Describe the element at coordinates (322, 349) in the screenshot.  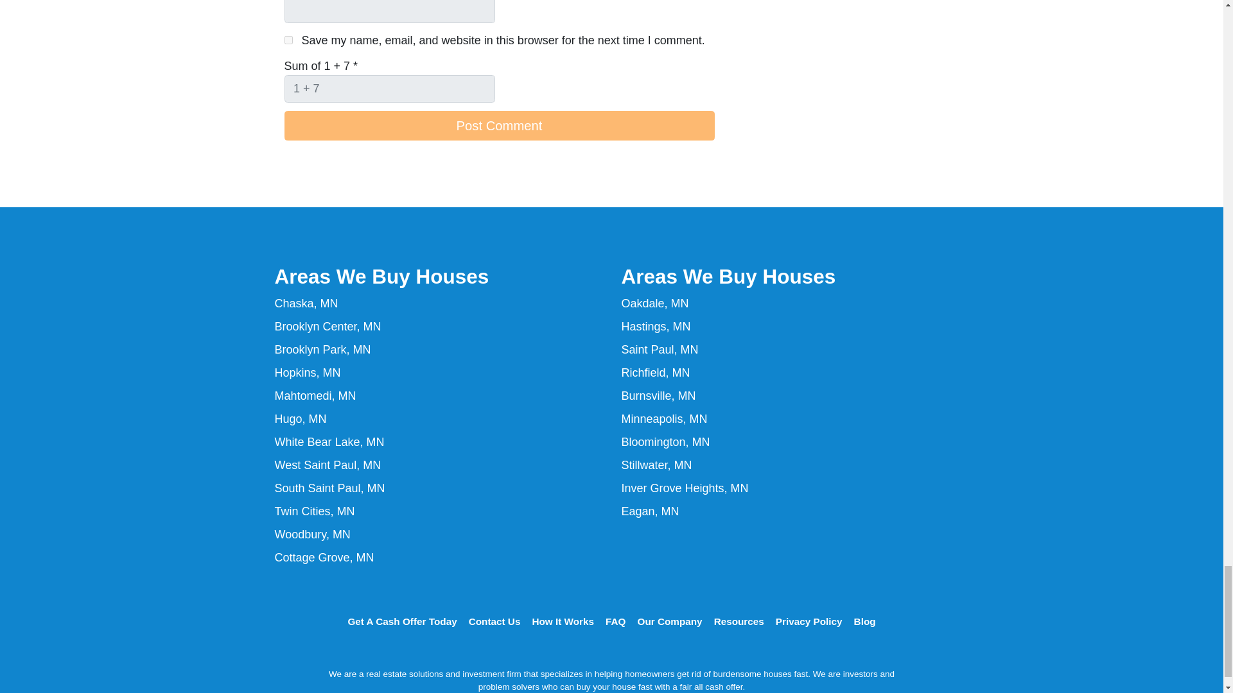
I see `Brooklyn Park, MN` at that location.